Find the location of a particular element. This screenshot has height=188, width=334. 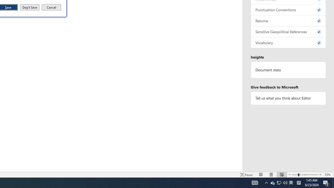

Print Layout is located at coordinates (255, 183).